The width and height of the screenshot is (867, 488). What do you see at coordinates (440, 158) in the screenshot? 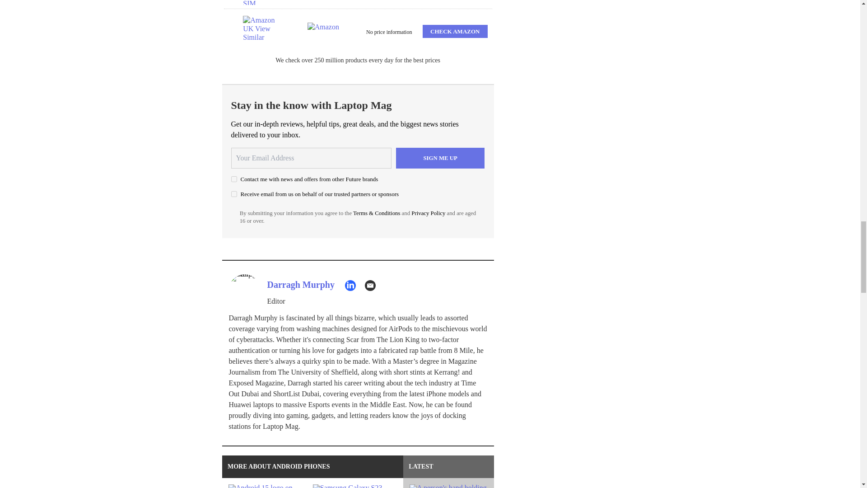
I see `Sign me up` at bounding box center [440, 158].